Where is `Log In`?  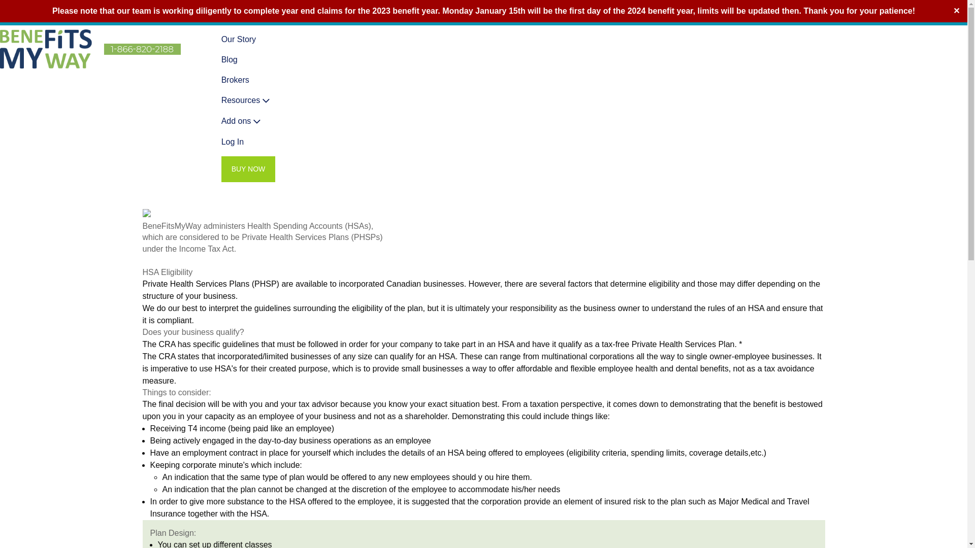 Log In is located at coordinates (233, 142).